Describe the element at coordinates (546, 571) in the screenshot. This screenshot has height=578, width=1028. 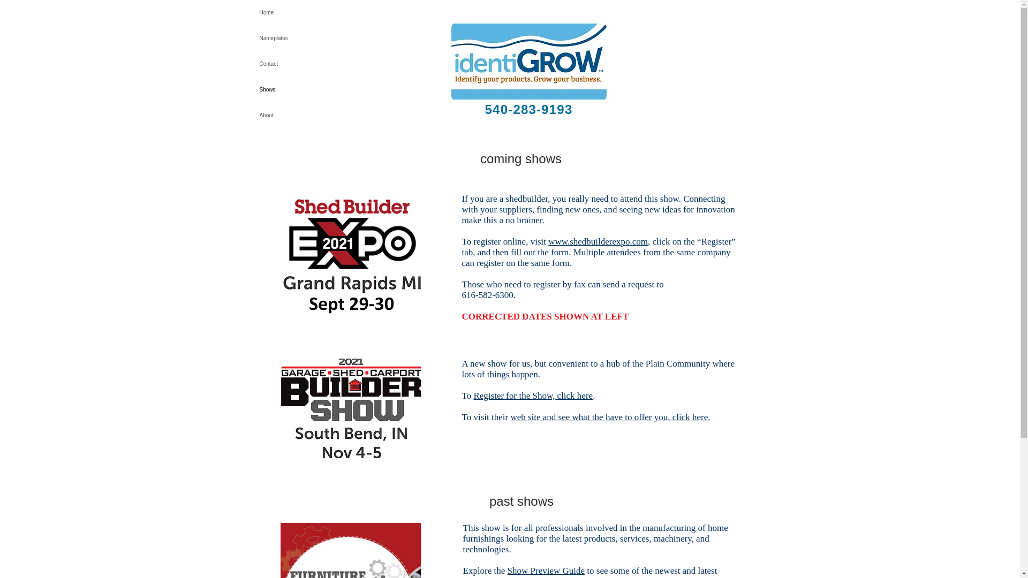
I see `Show Preview Guide` at that location.